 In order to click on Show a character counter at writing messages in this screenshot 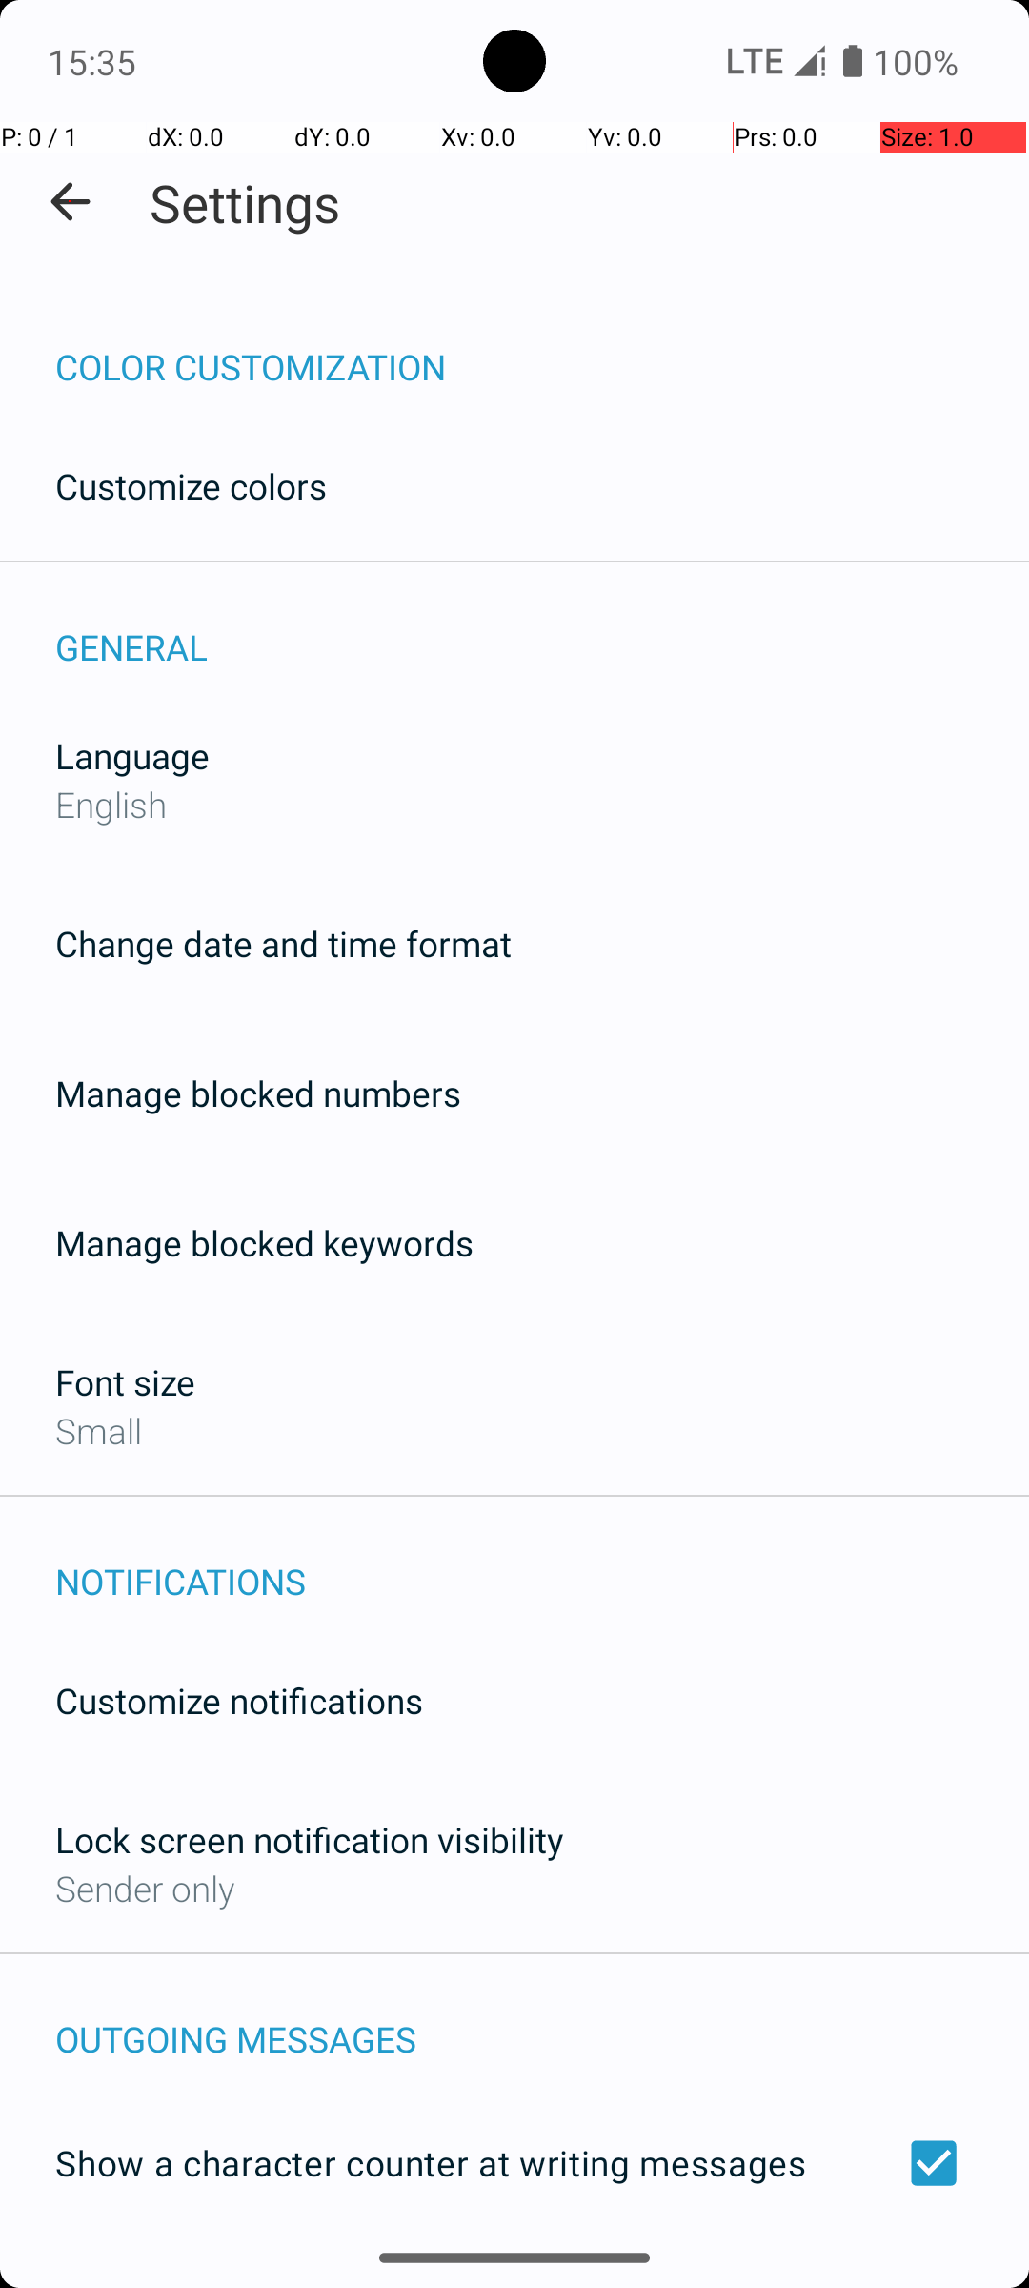, I will do `click(514, 2163)`.